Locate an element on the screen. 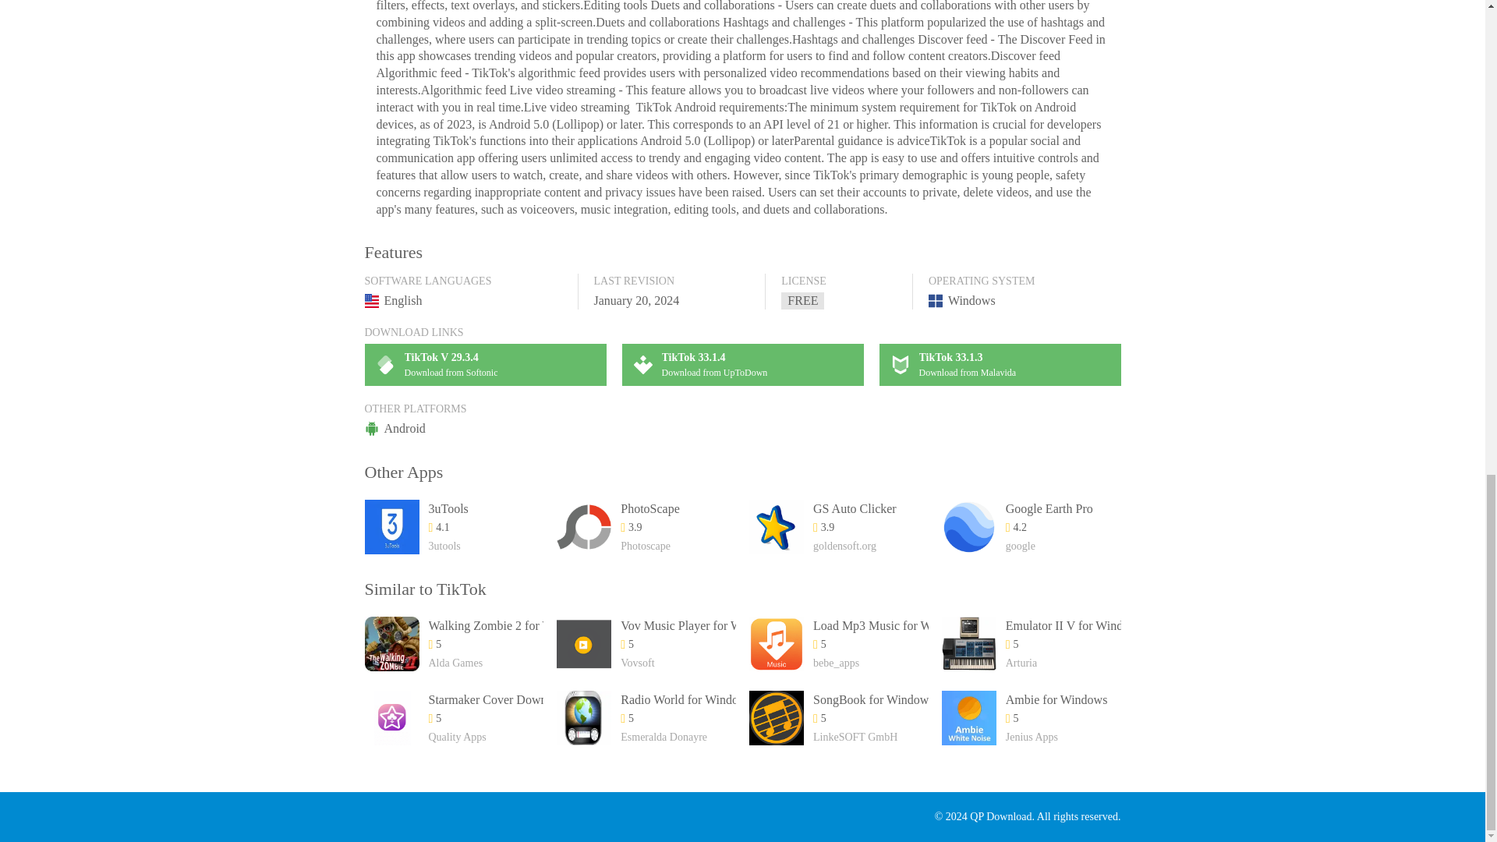 The height and width of the screenshot is (842, 1497). PhotoScape is located at coordinates (1000, 364).